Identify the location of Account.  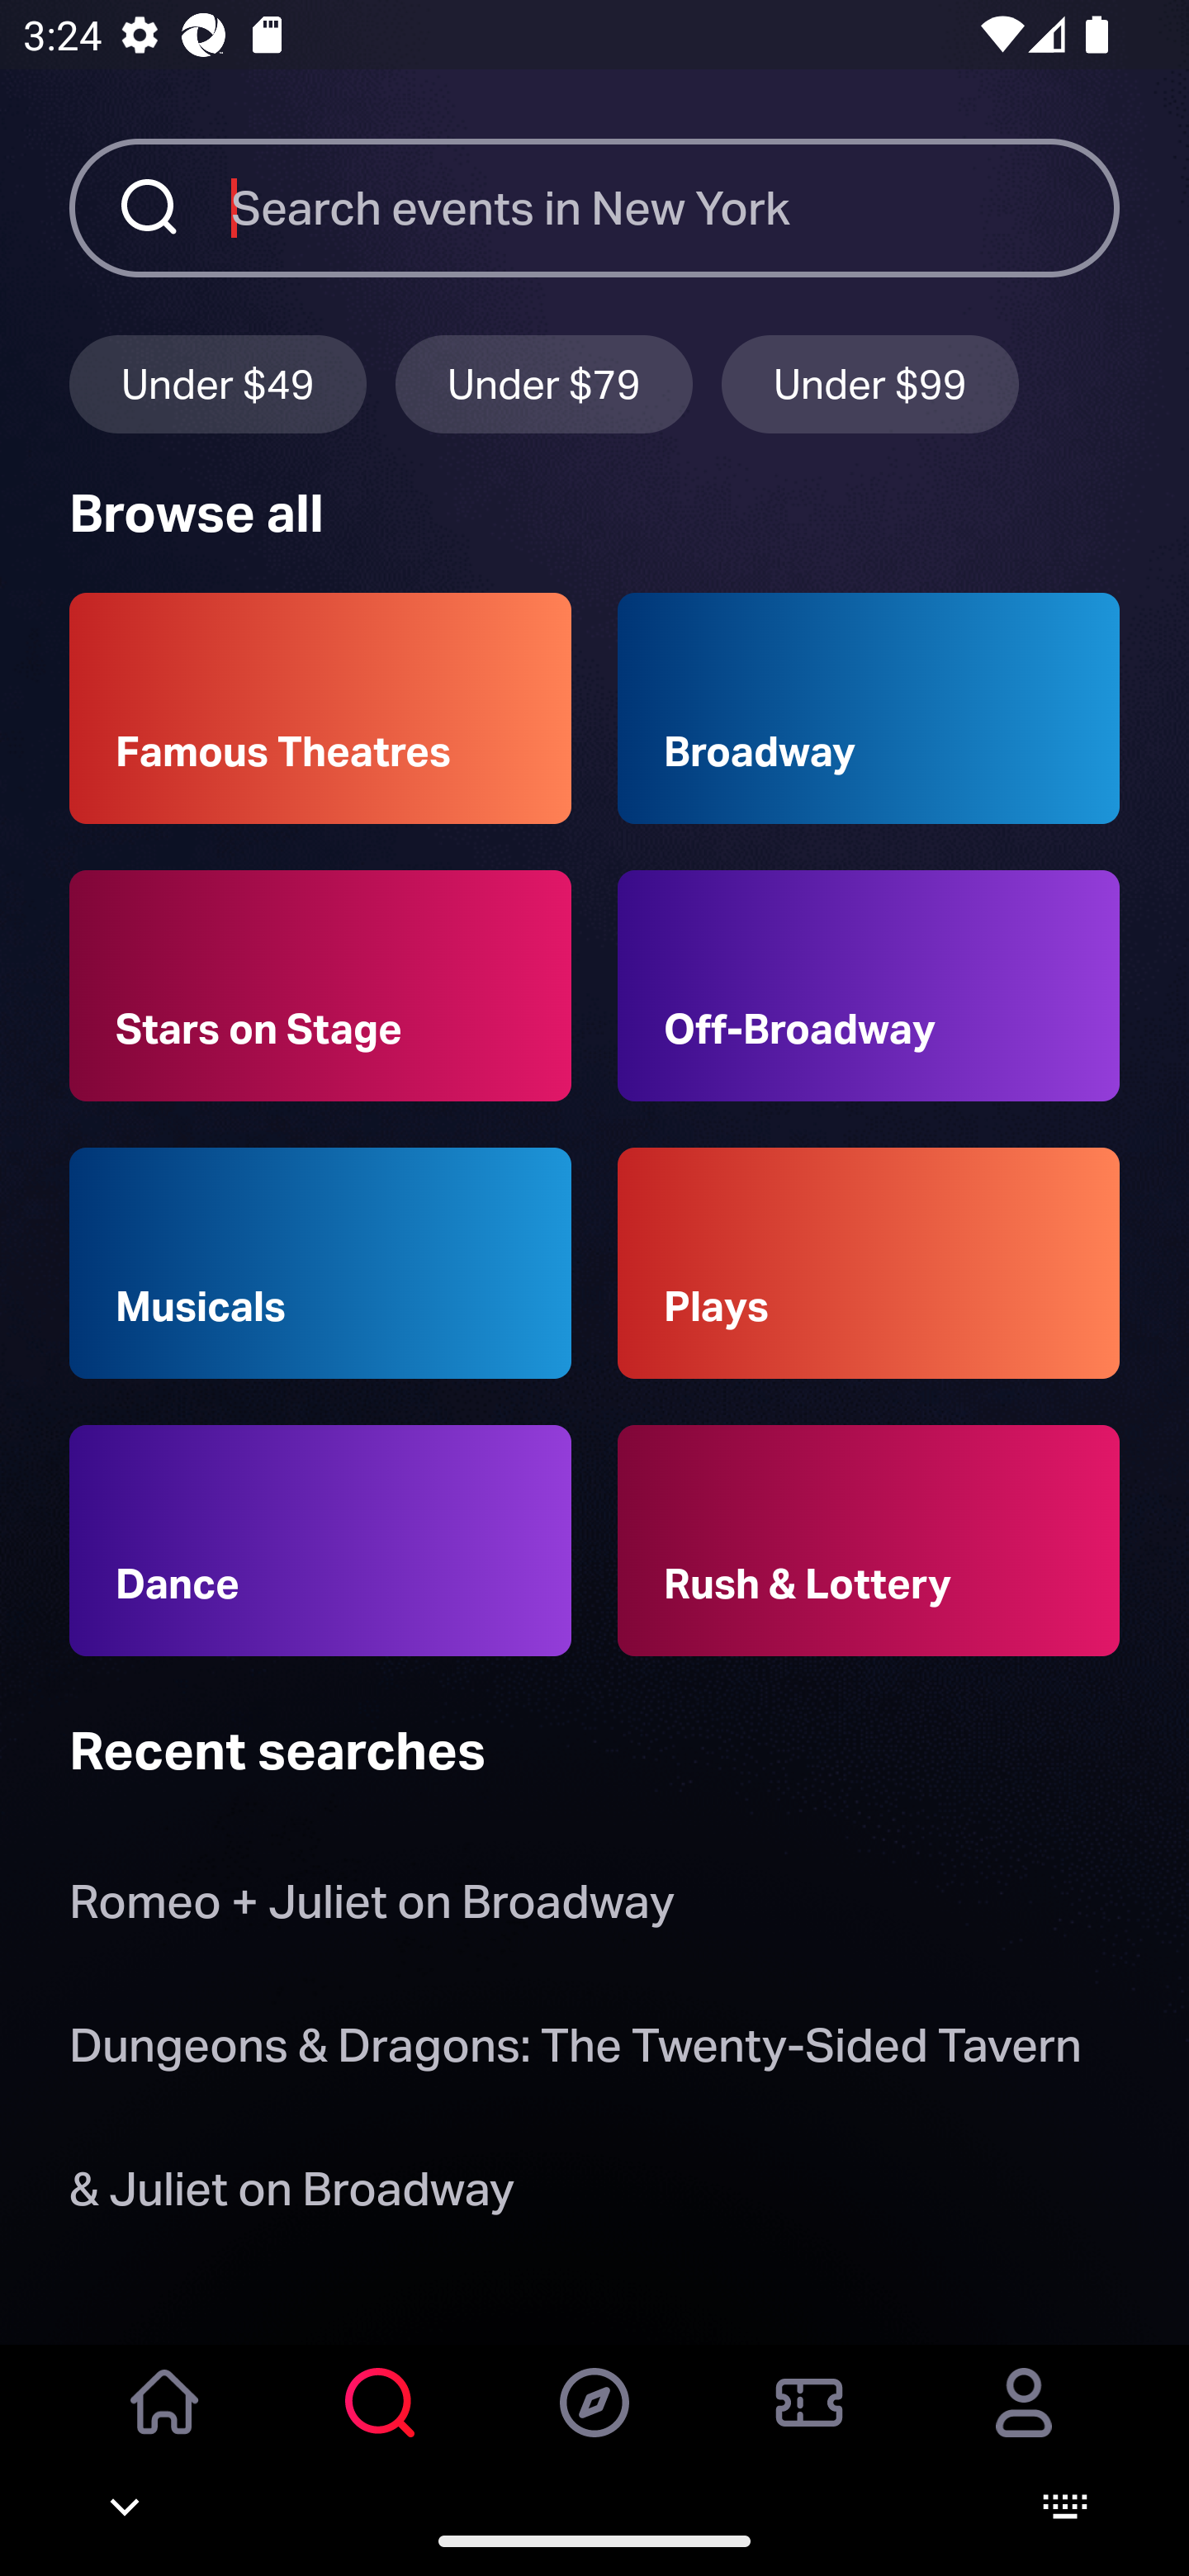
(1024, 2425).